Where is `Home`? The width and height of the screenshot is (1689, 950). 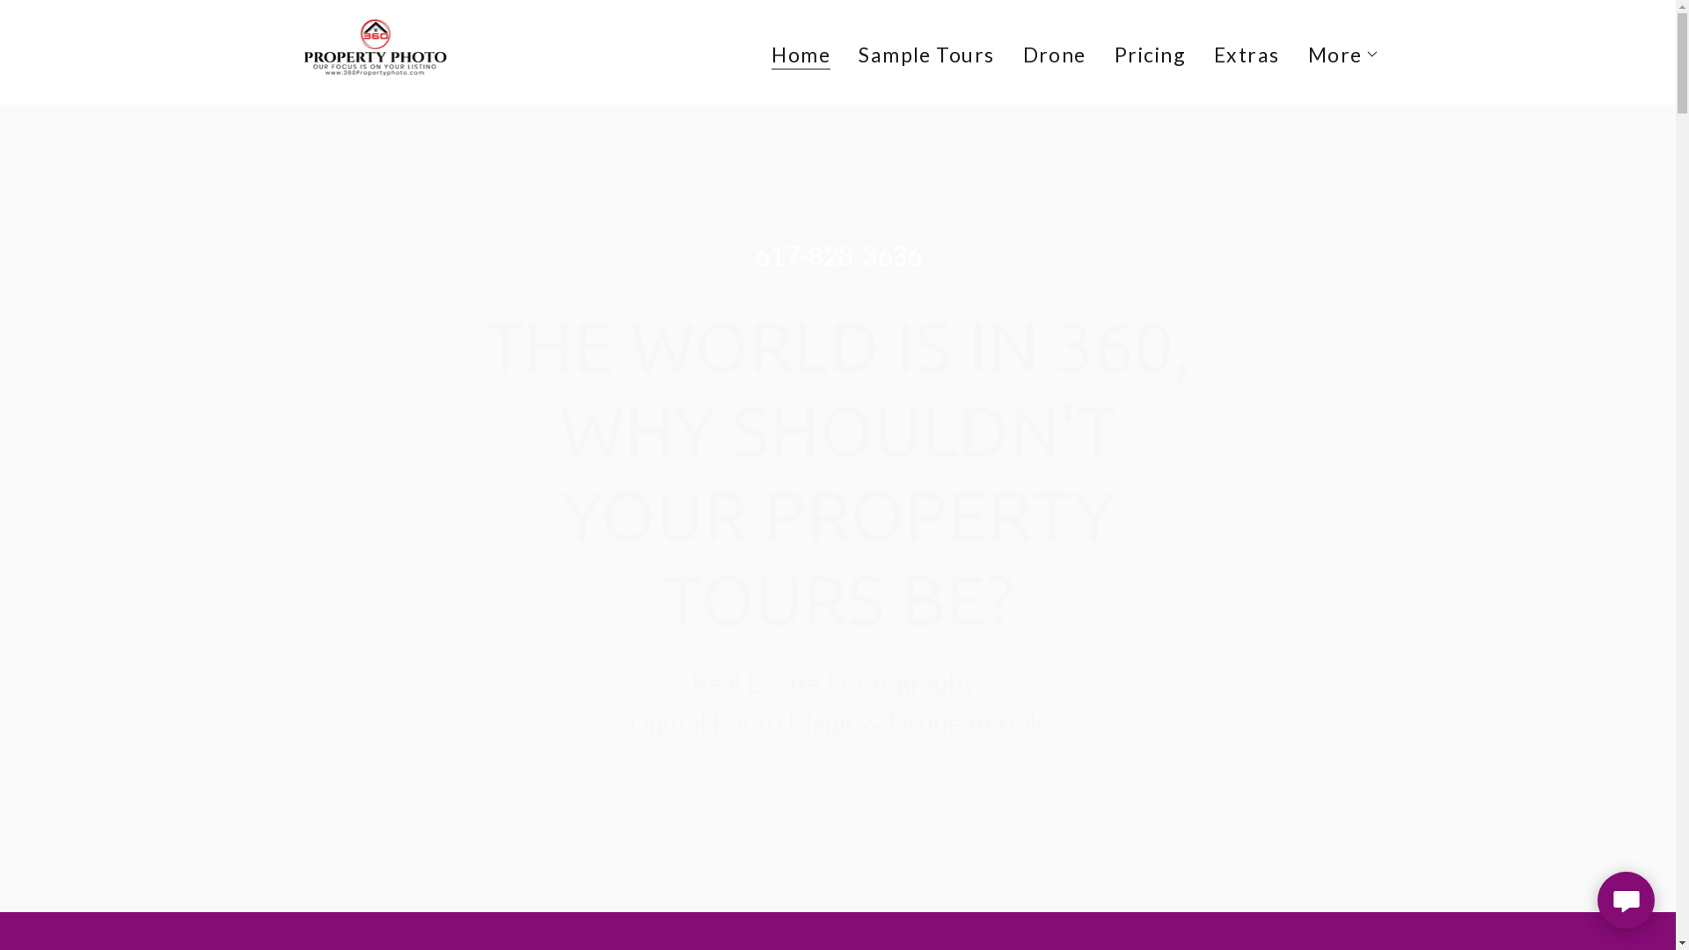 Home is located at coordinates (801, 56).